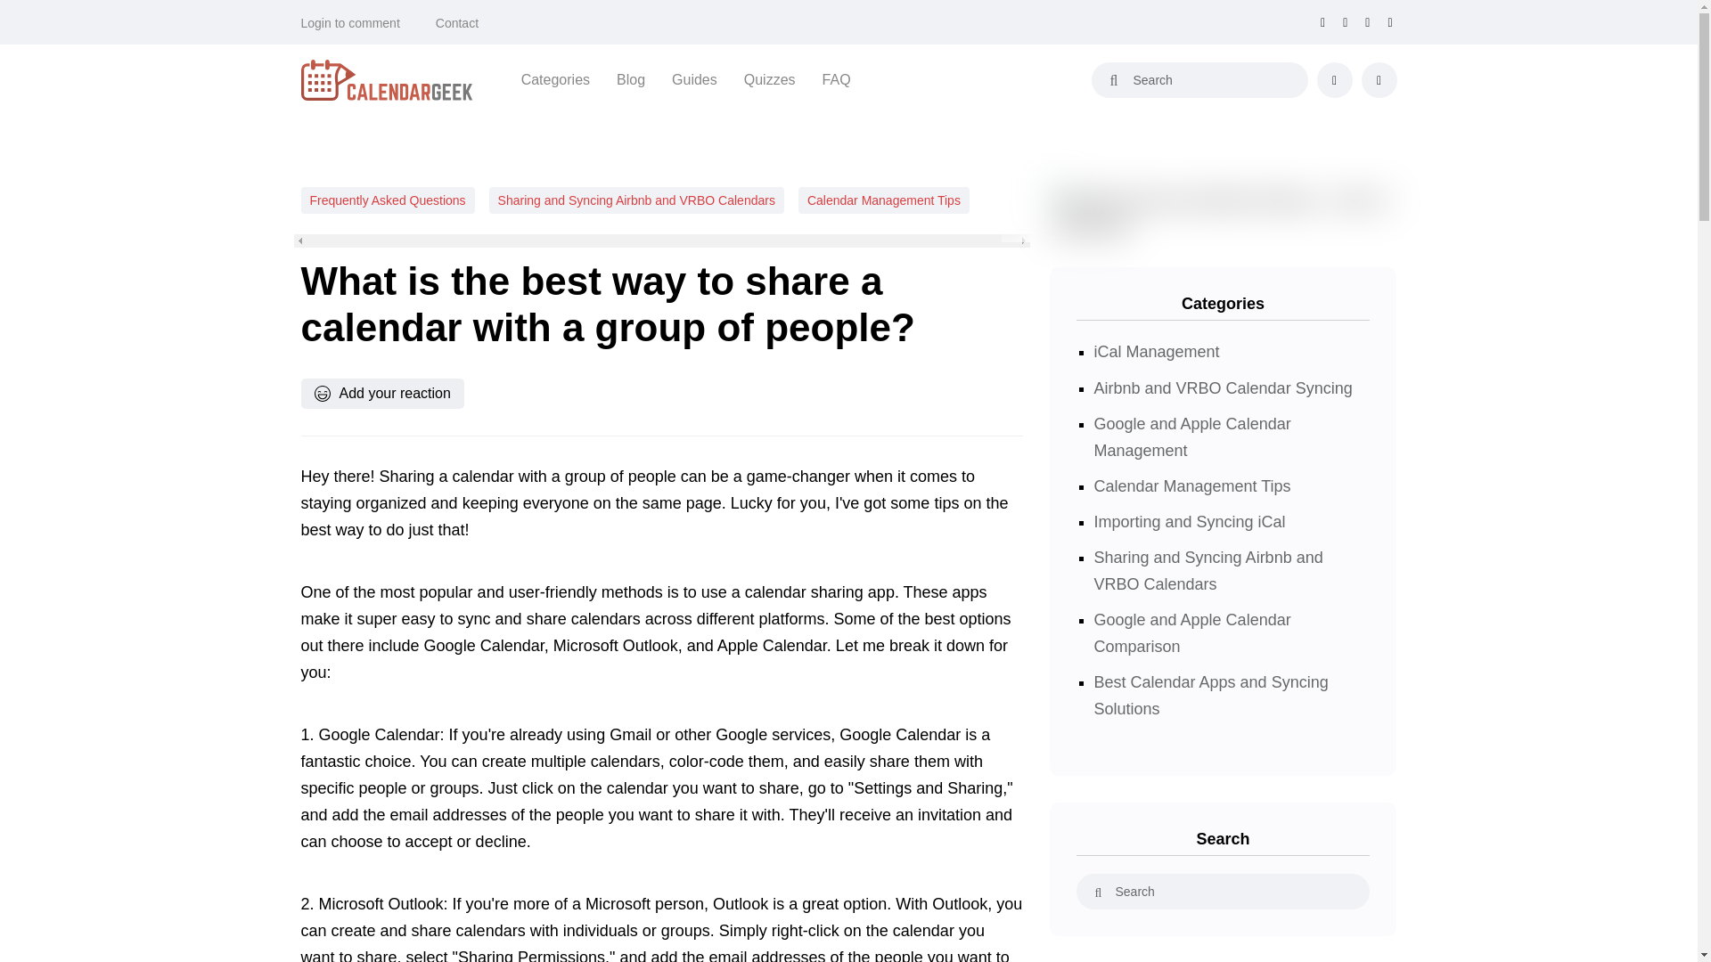 This screenshot has width=1711, height=962. I want to click on Login to comment, so click(350, 23).